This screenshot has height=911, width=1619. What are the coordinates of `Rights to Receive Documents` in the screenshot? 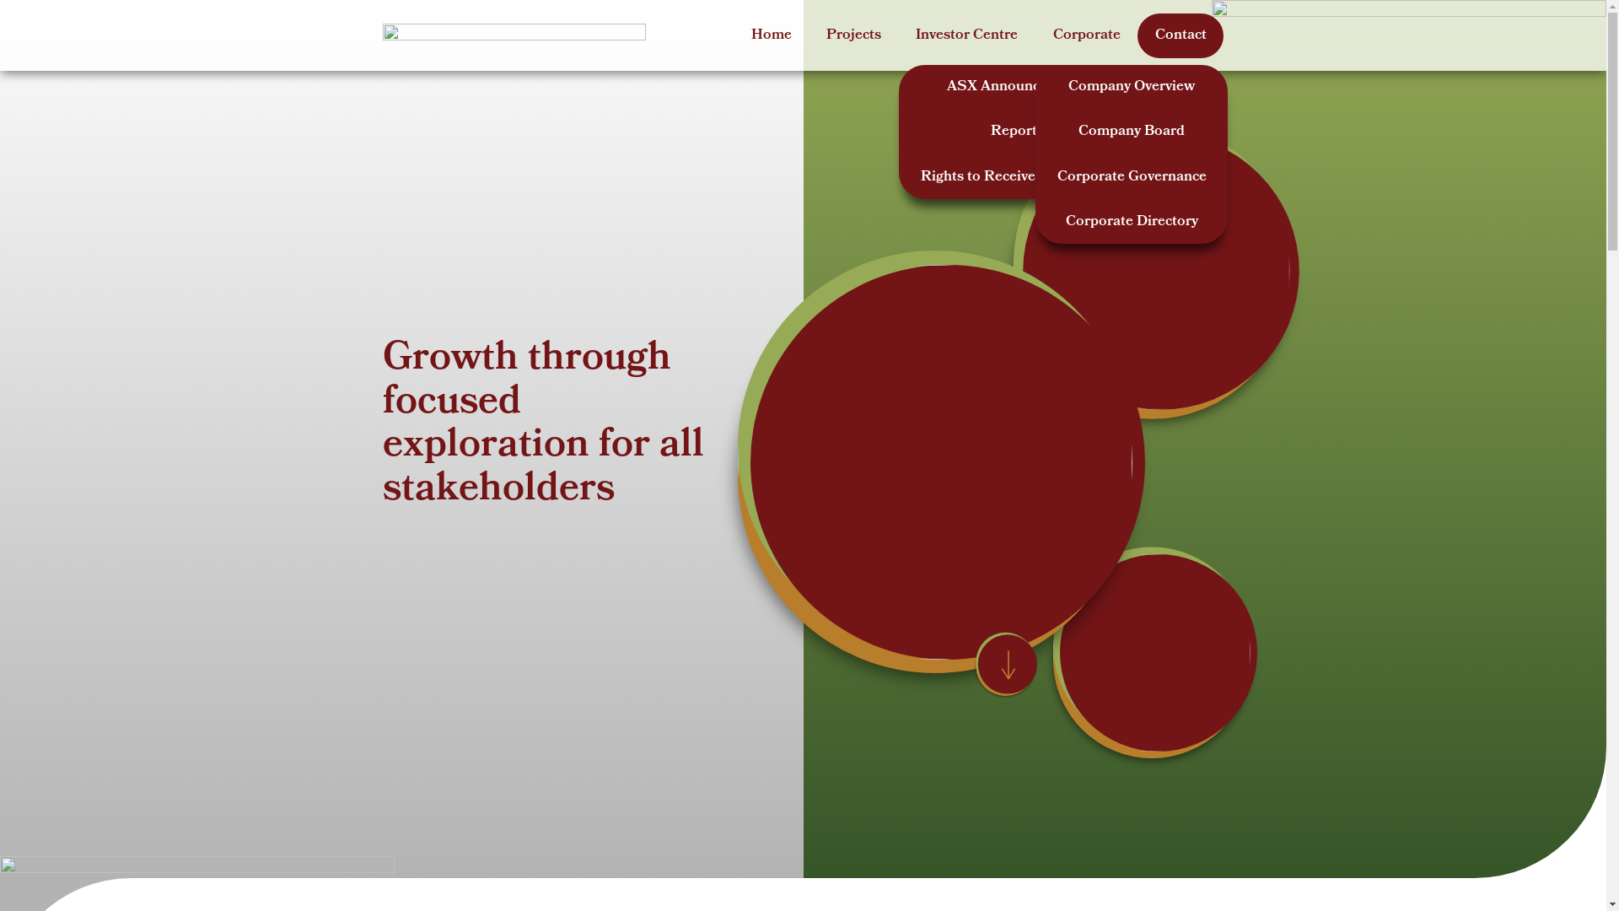 It's located at (1017, 177).